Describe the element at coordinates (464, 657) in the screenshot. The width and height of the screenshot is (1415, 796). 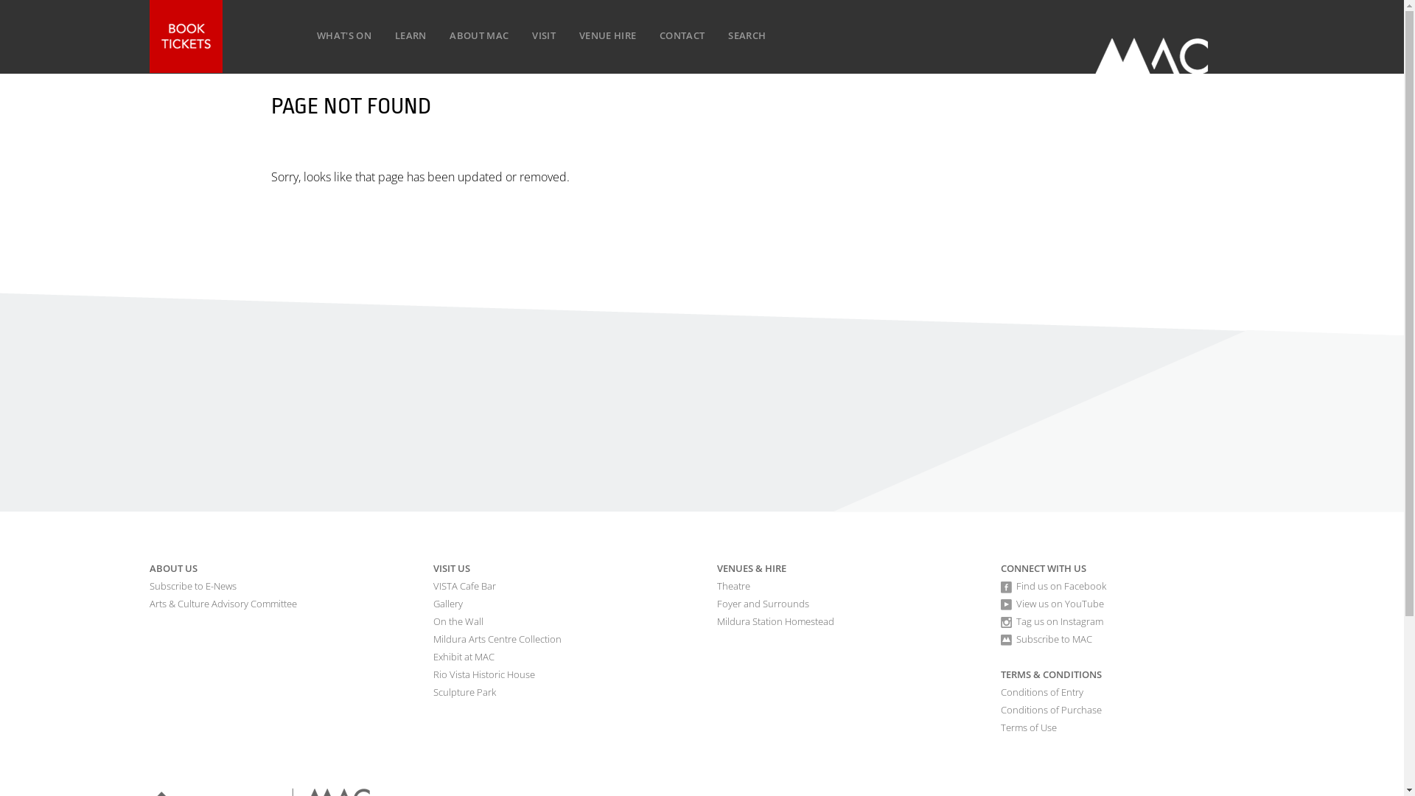
I see `Exhibit at MAC` at that location.